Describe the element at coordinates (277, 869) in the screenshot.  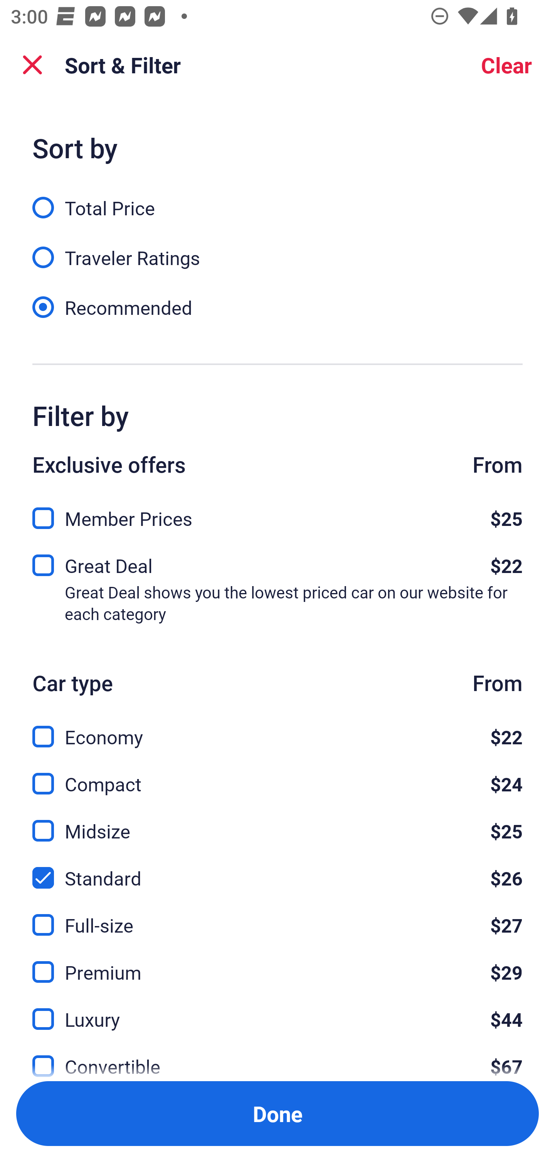
I see `Standard, $26 Standard $26` at that location.